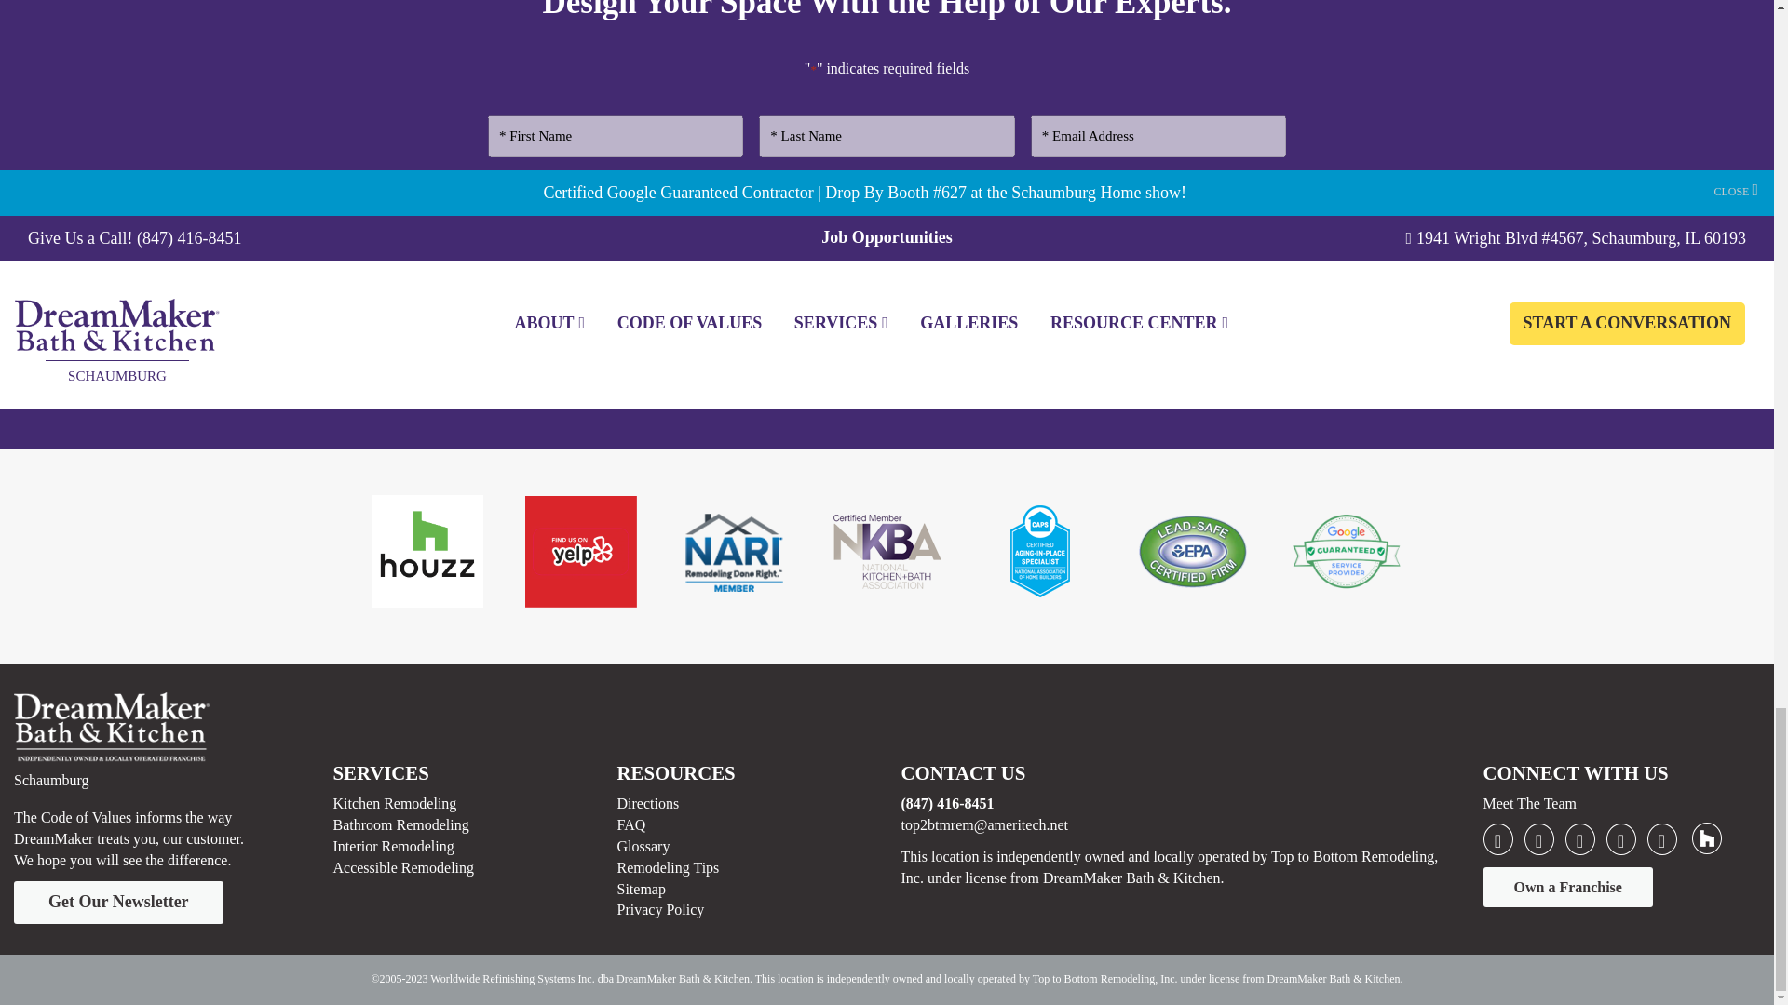 This screenshot has height=1005, width=1788. What do you see at coordinates (687, 290) in the screenshot?
I see `Kitchen Remodeling` at bounding box center [687, 290].